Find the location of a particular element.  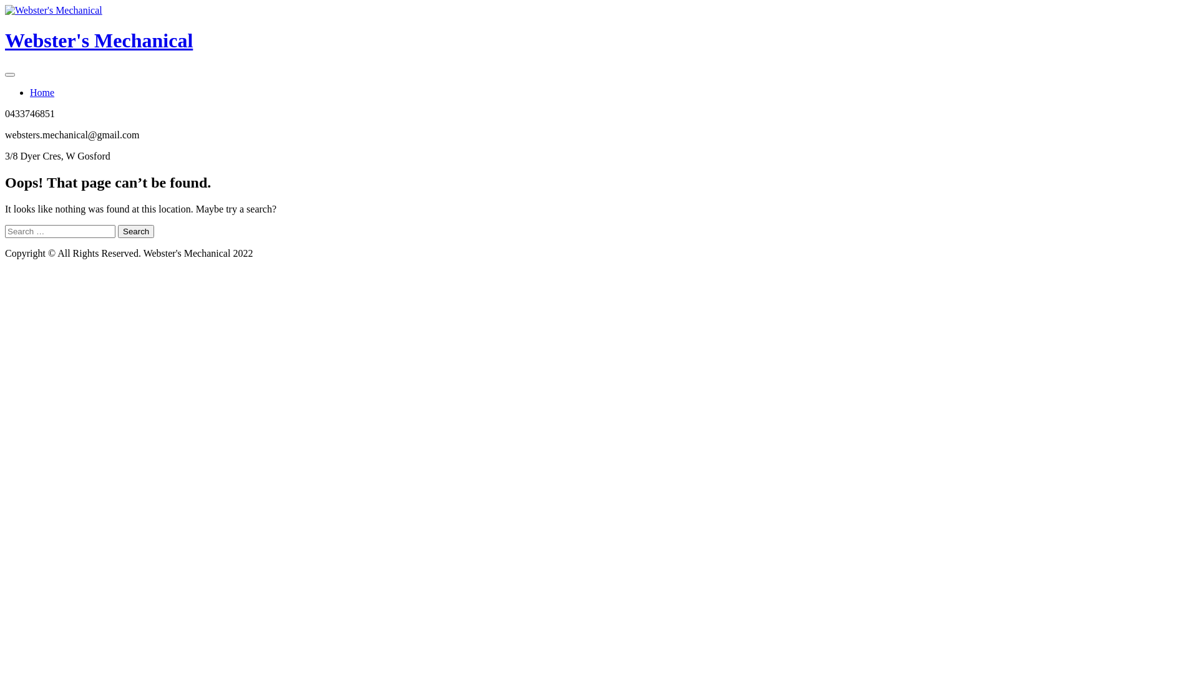

Webster's Mechanical is located at coordinates (99, 41).